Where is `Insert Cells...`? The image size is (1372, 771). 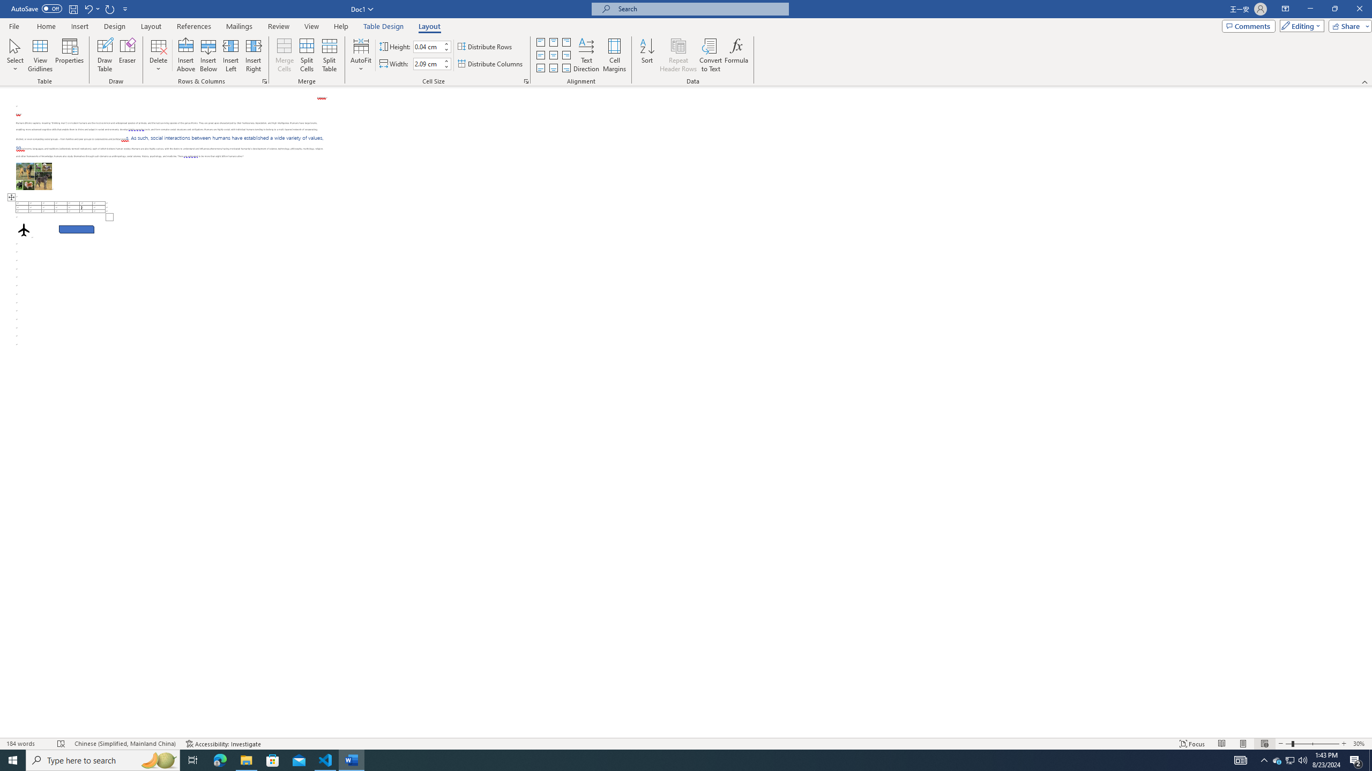 Insert Cells... is located at coordinates (265, 81).